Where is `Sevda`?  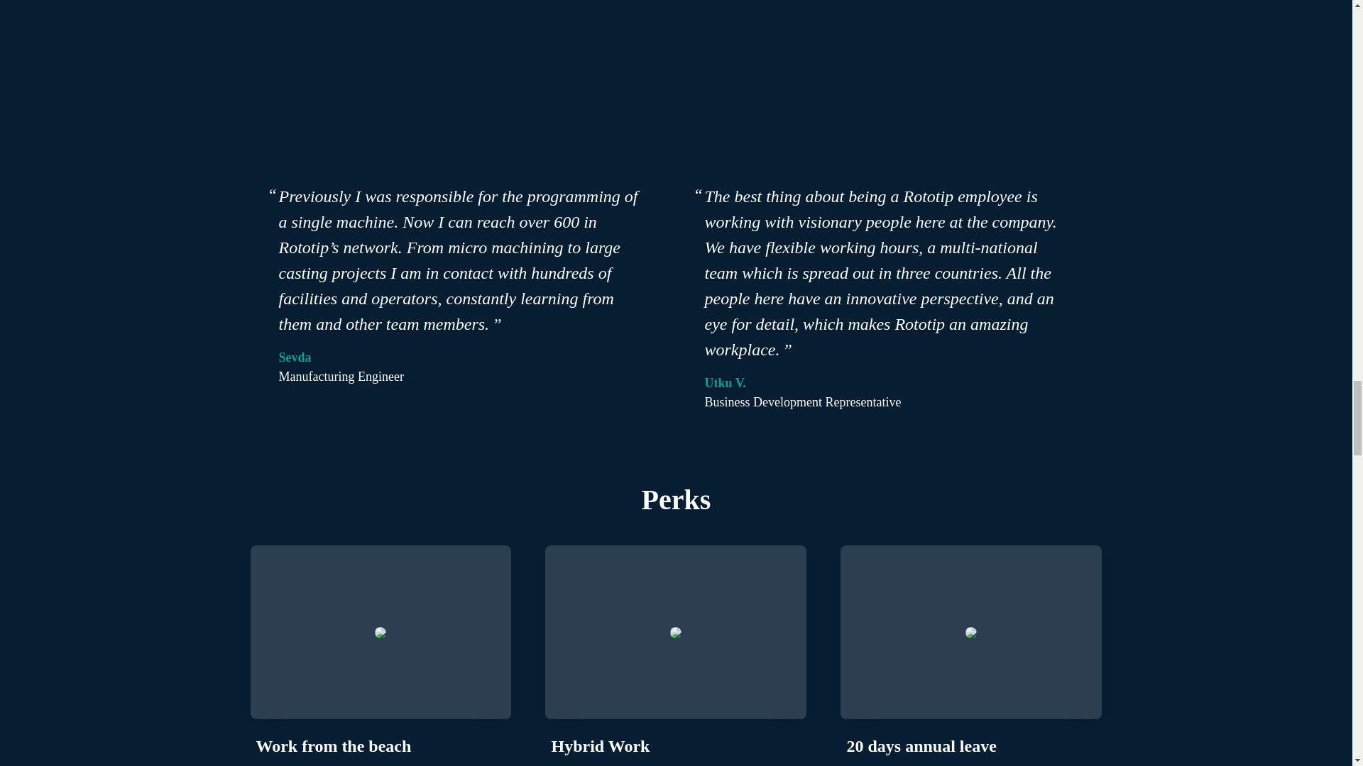 Sevda is located at coordinates (294, 357).